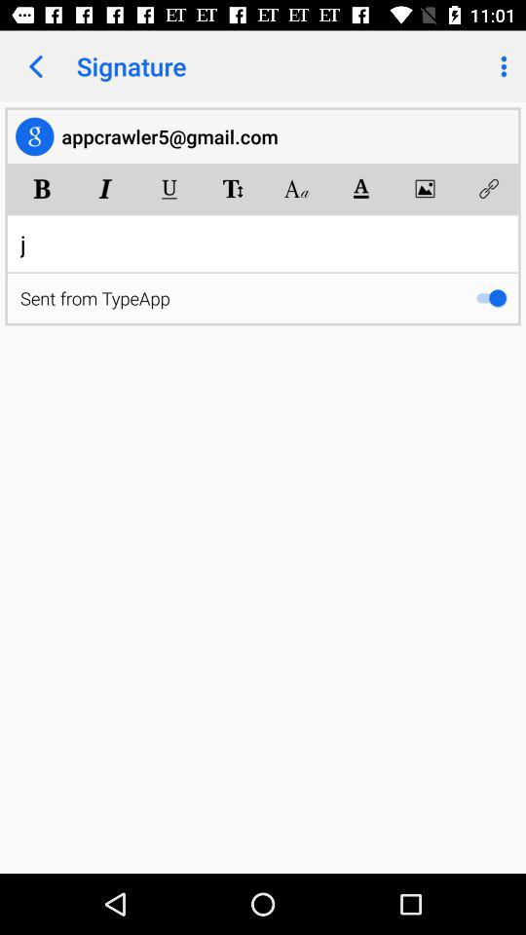 This screenshot has width=526, height=935. I want to click on click the app next to sent from typeapp item, so click(491, 298).